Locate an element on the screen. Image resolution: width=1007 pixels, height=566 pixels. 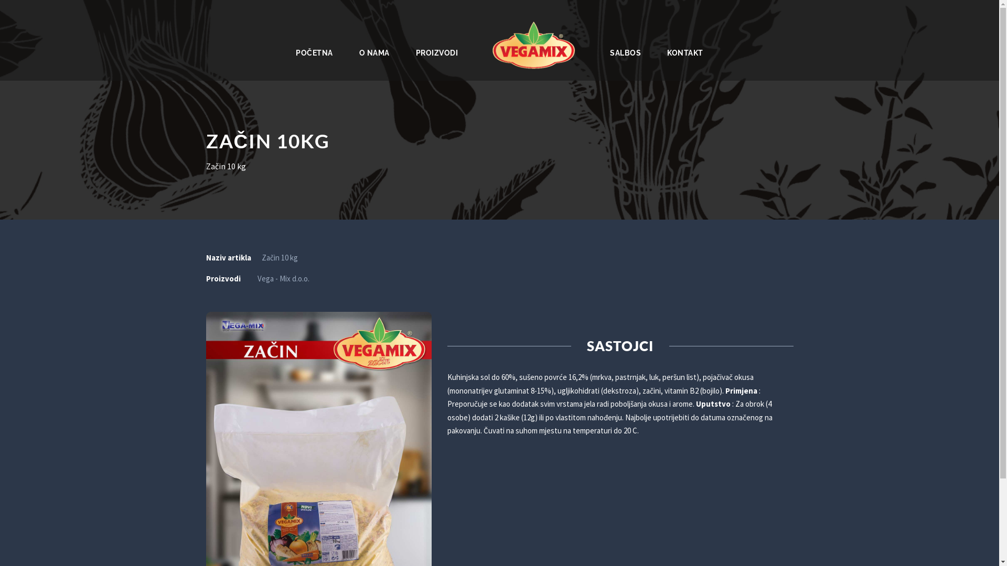
O NAMA is located at coordinates (374, 51).